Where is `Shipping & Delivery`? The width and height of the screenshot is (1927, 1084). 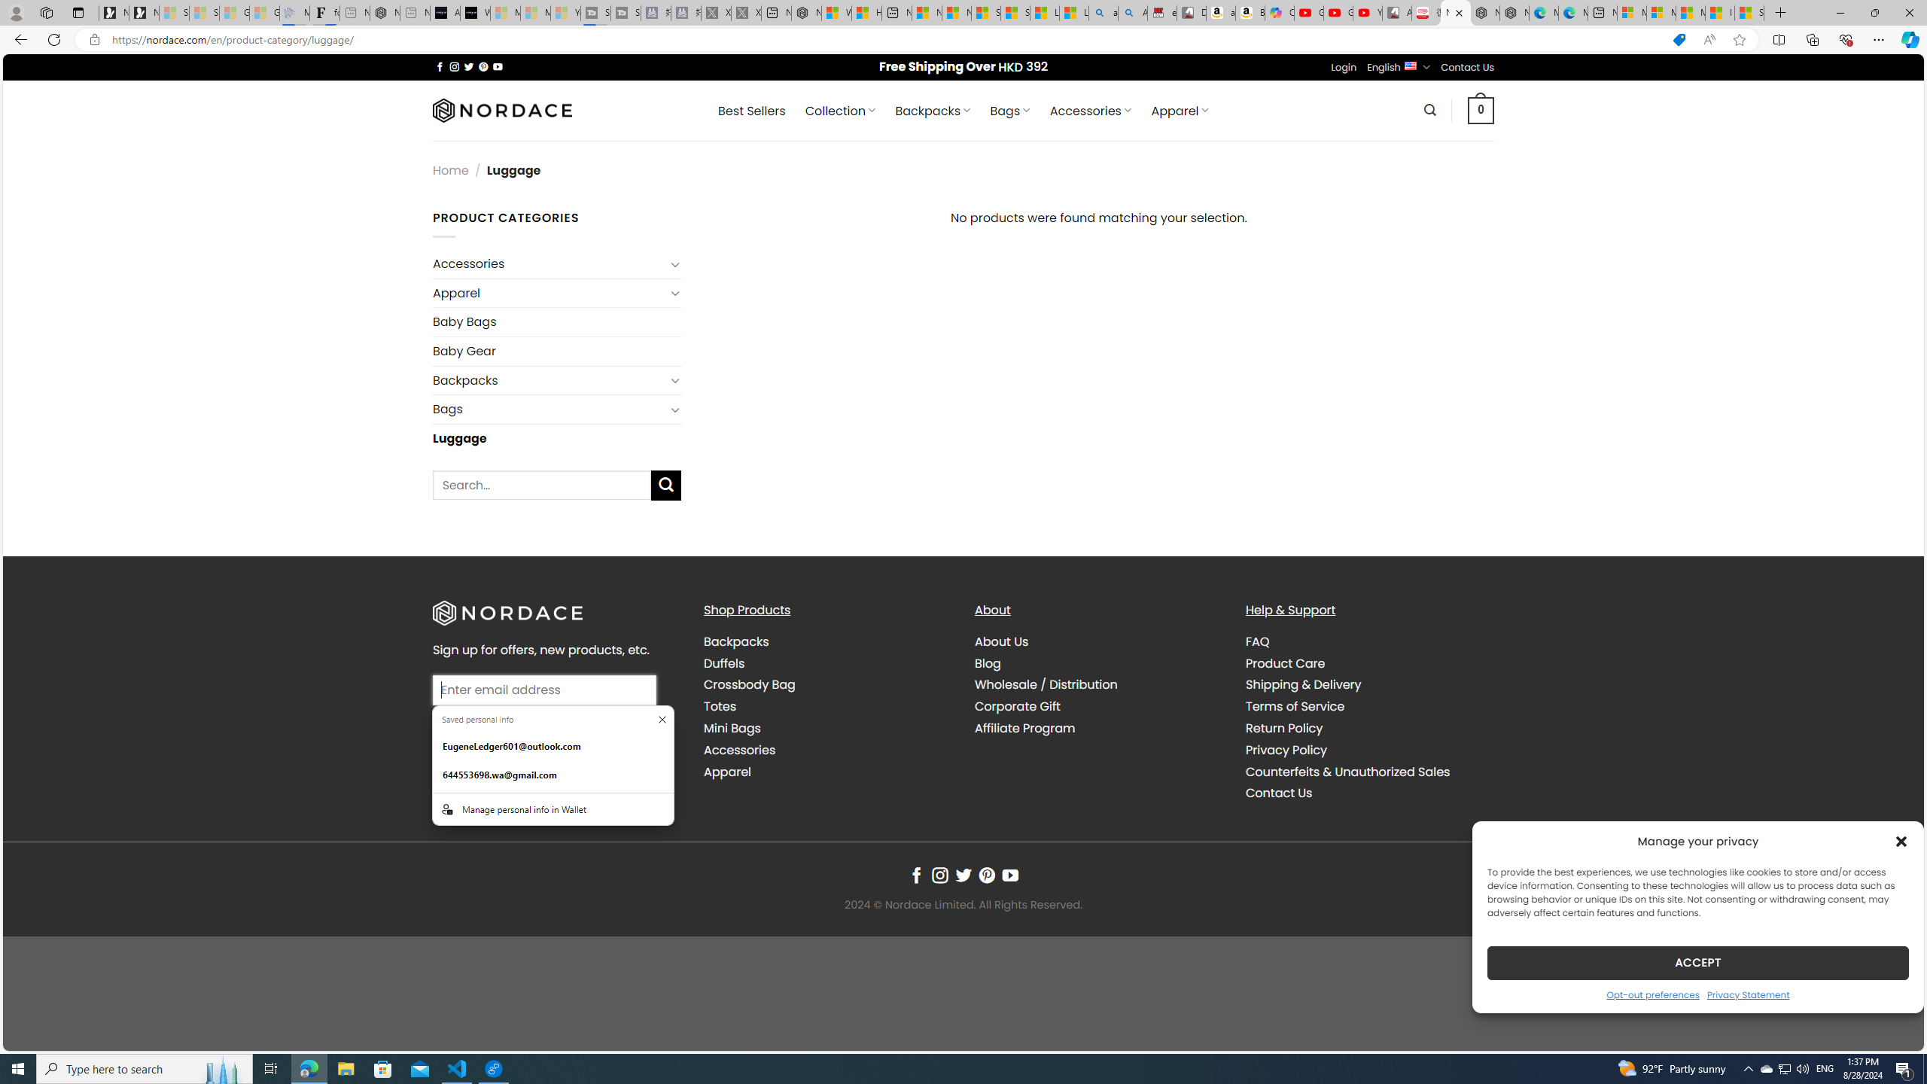 Shipping & Delivery is located at coordinates (1368, 685).